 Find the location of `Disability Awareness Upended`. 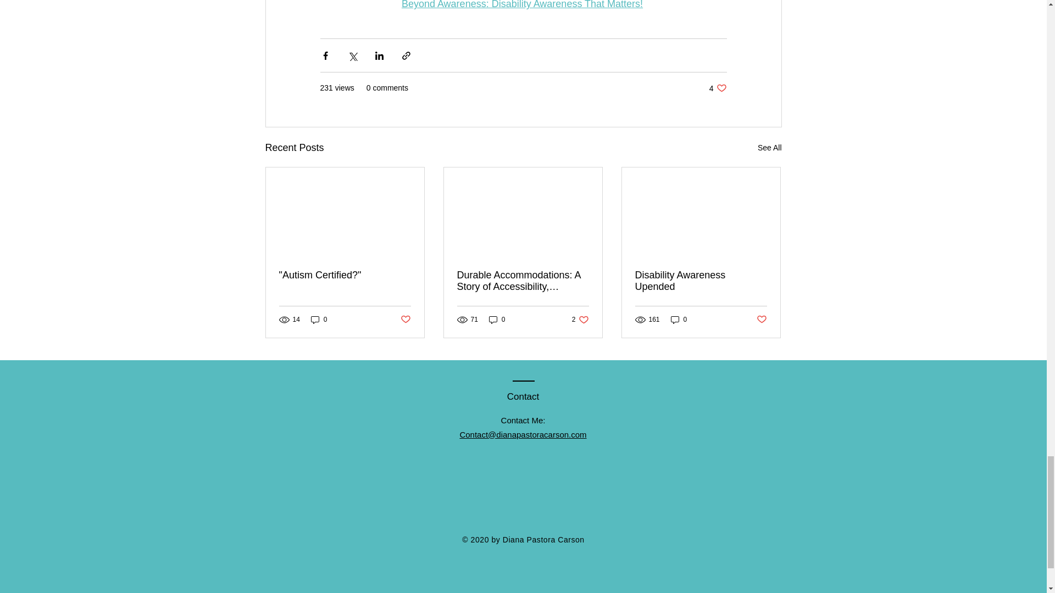

Disability Awareness Upended is located at coordinates (762, 320).